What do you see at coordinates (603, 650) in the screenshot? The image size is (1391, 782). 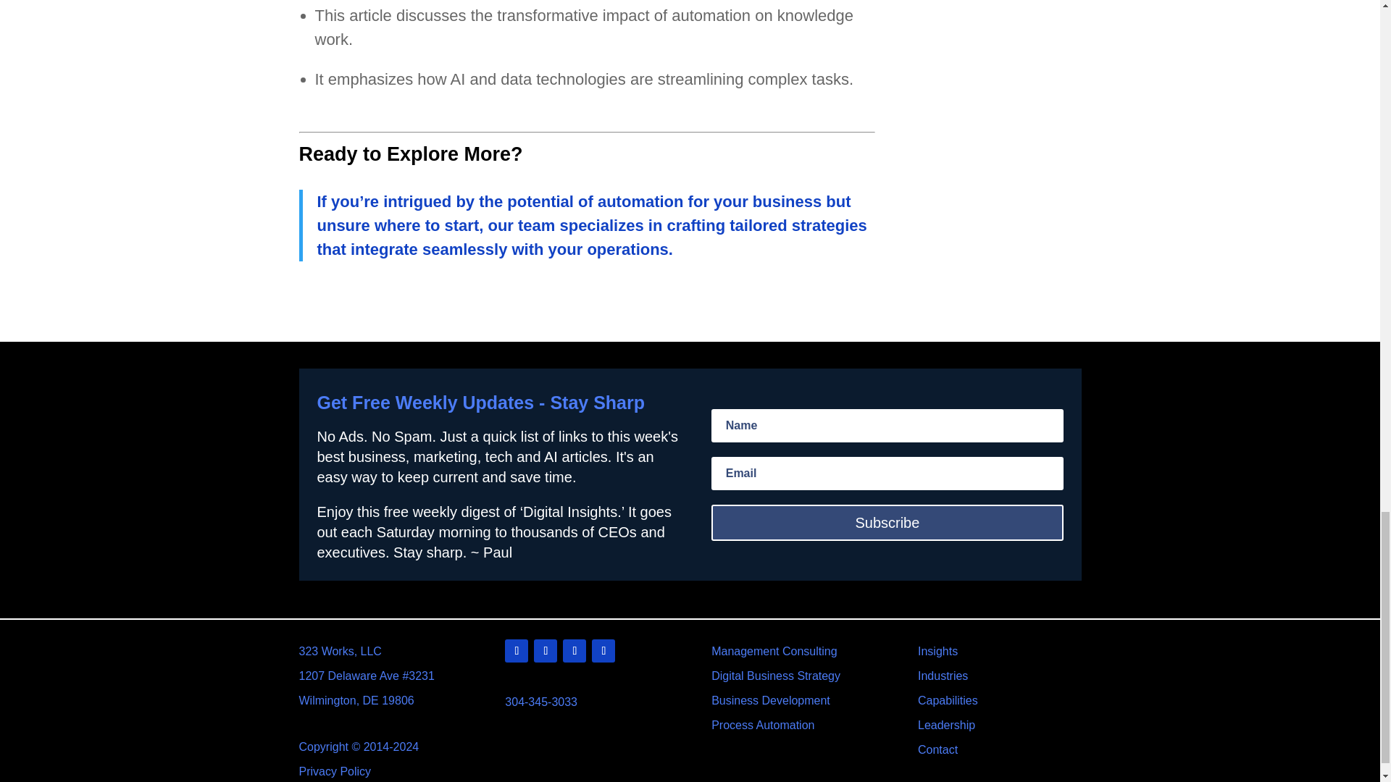 I see `Follow on Instagram` at bounding box center [603, 650].